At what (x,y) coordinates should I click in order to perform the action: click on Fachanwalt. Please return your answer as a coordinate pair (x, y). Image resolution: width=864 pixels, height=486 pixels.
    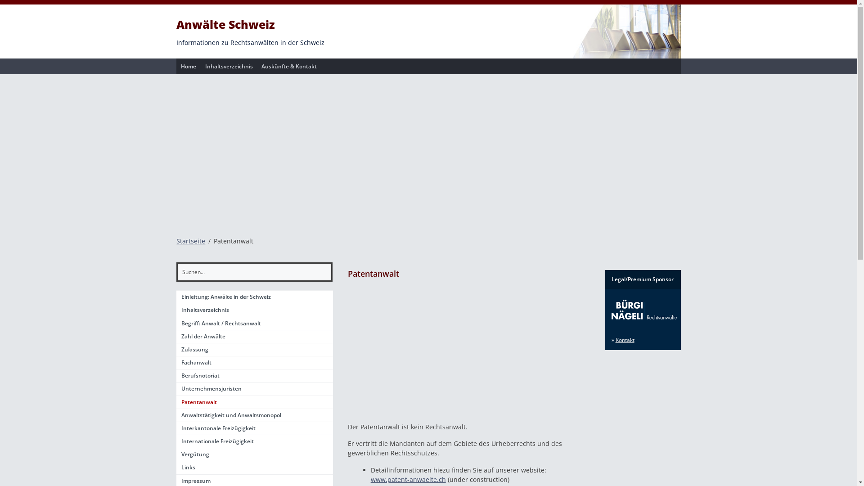
    Looking at the image, I should click on (255, 363).